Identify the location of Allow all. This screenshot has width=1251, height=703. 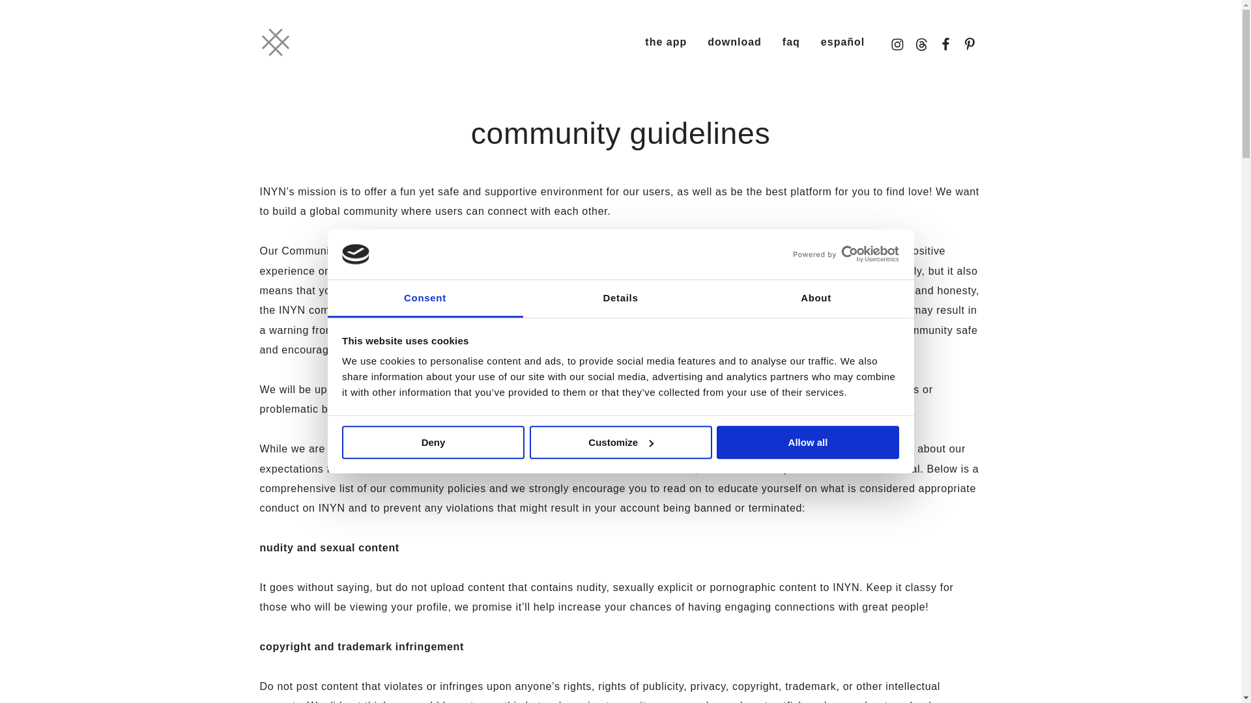
(808, 443).